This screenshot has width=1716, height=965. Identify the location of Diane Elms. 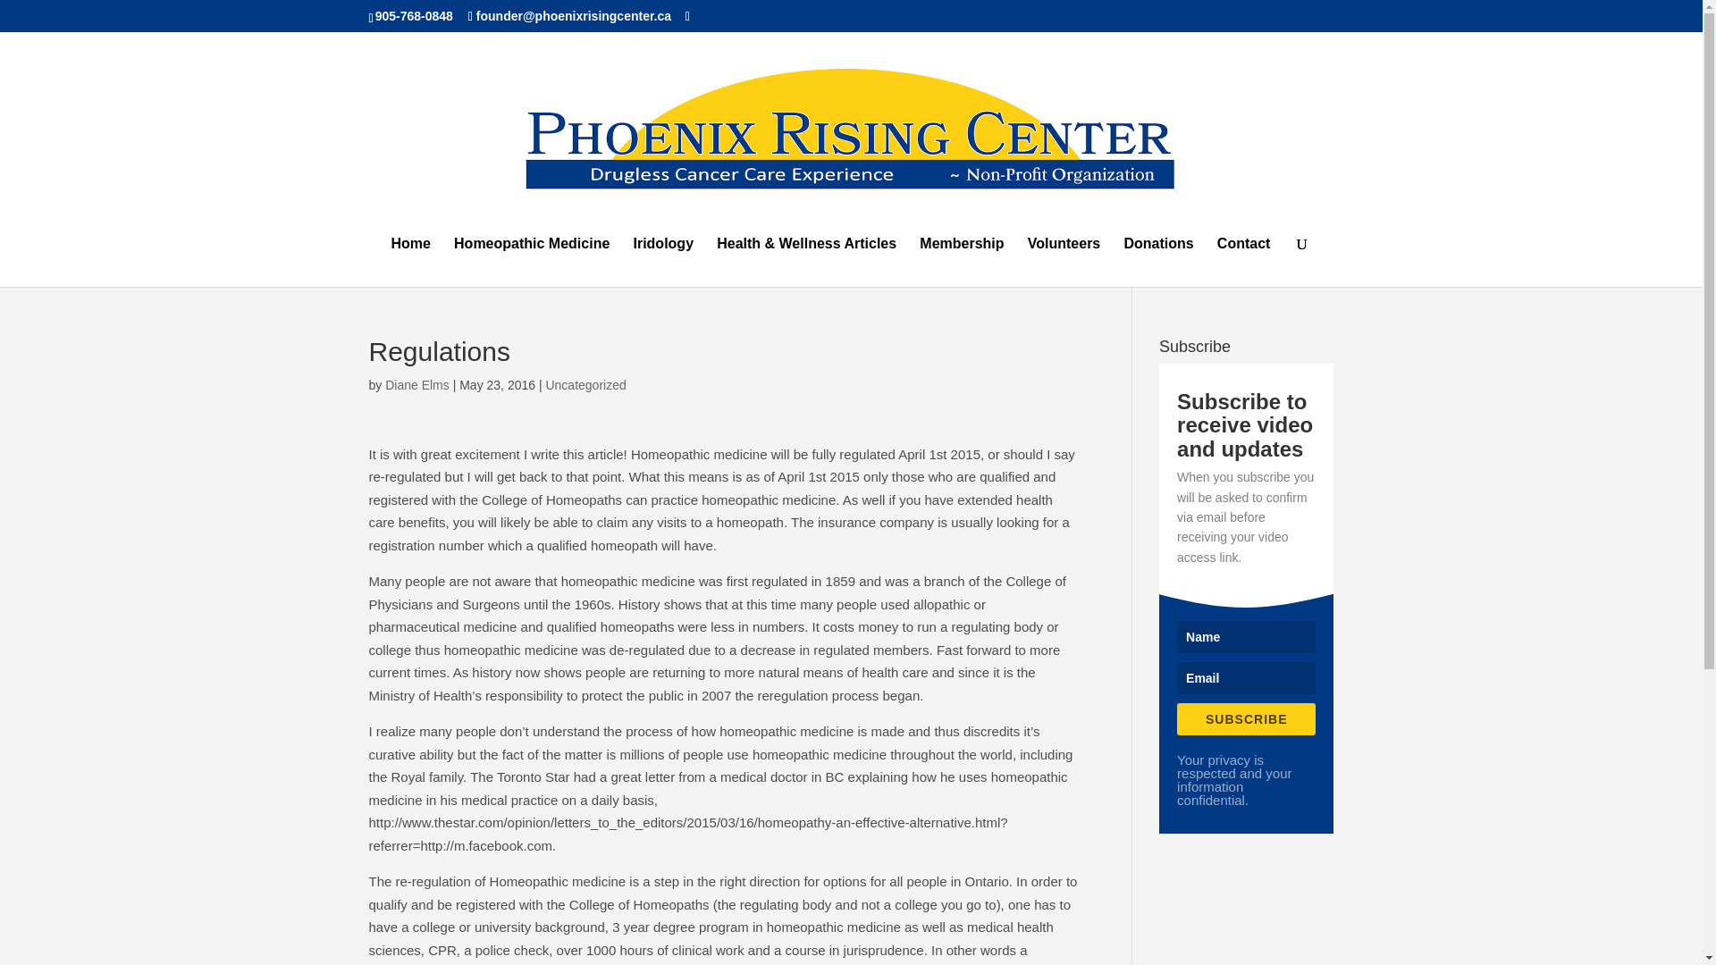
(416, 384).